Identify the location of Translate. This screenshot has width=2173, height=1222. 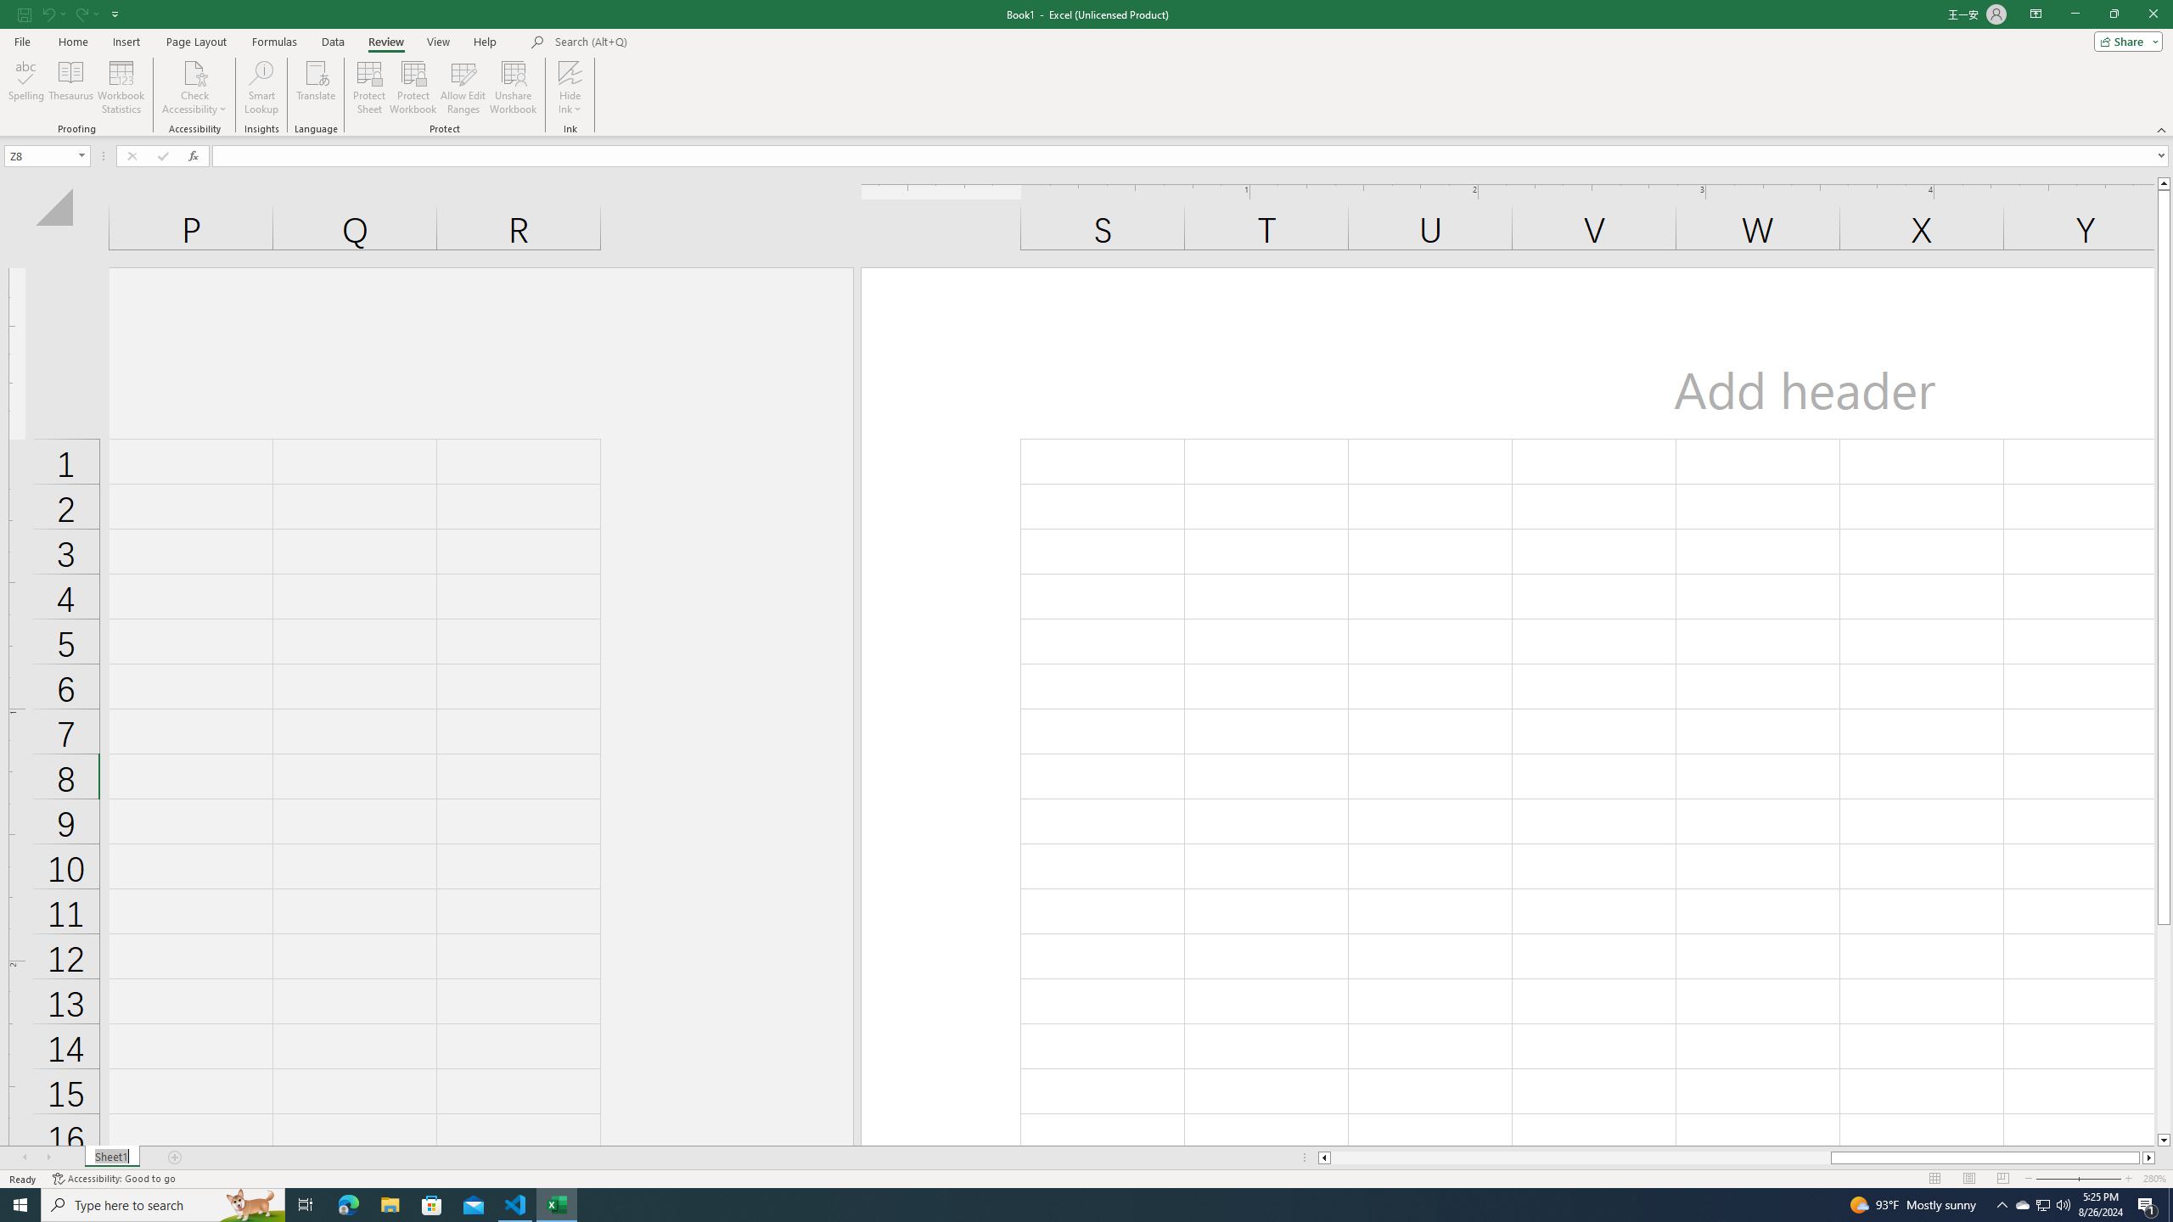
(316, 87).